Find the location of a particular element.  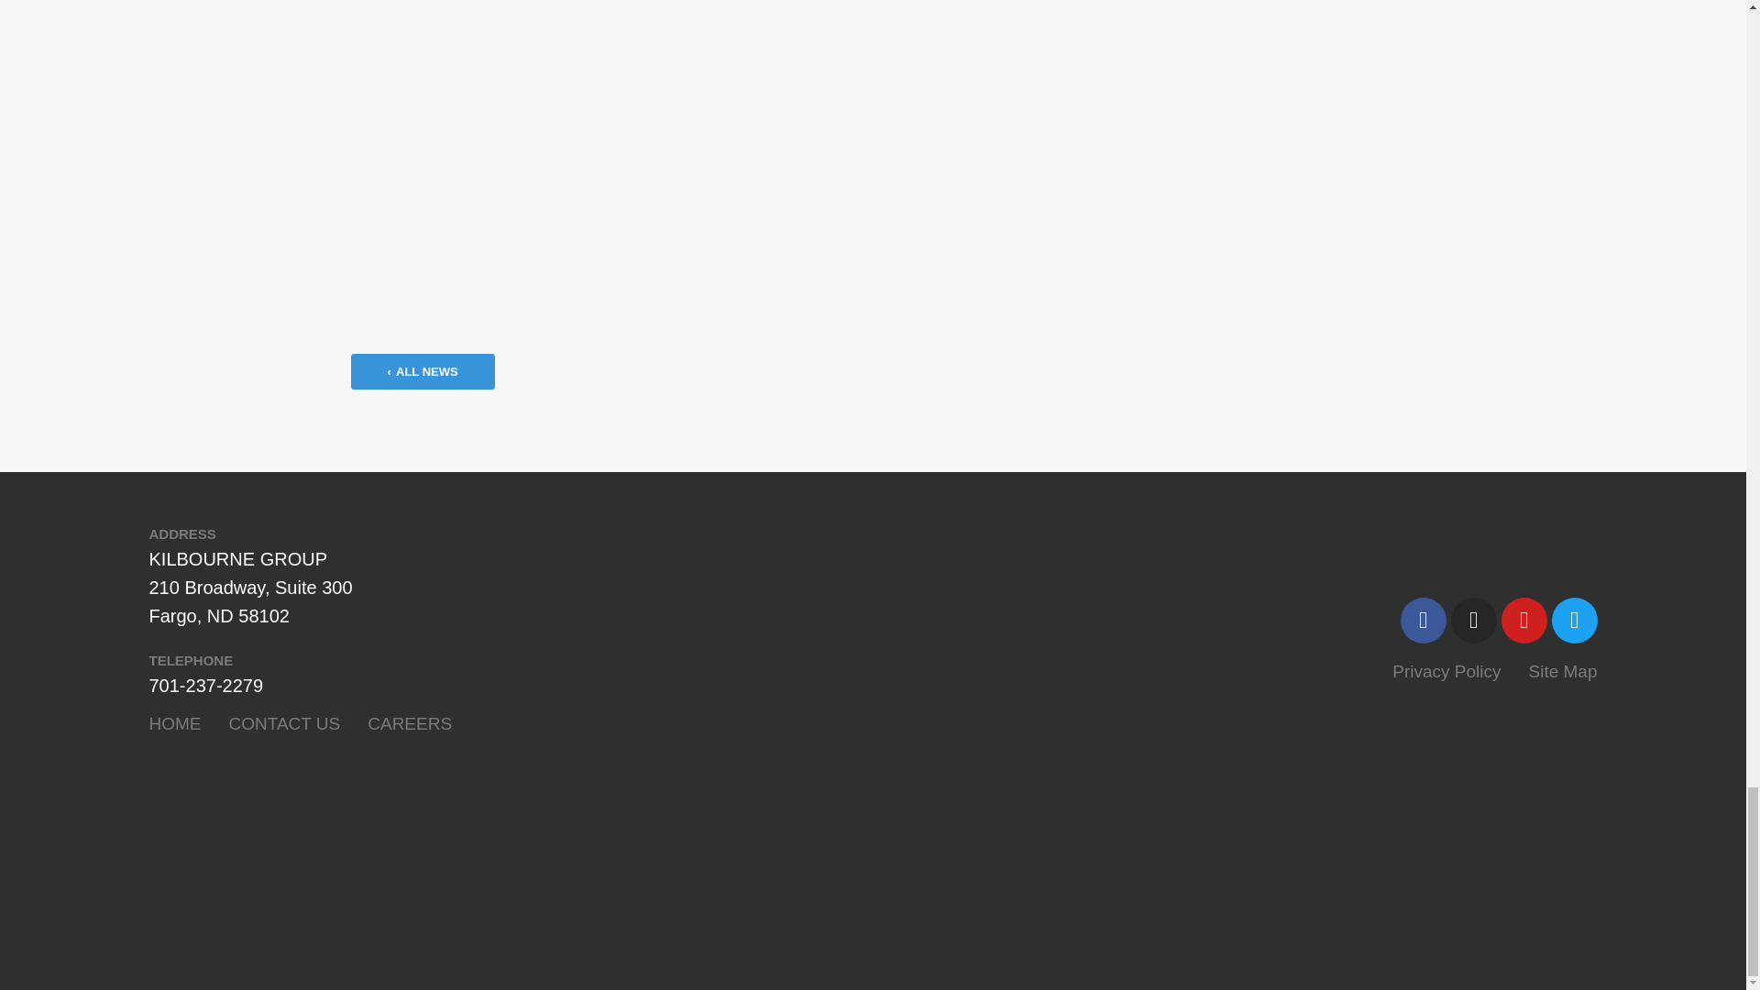

CONTACT US is located at coordinates (284, 723).